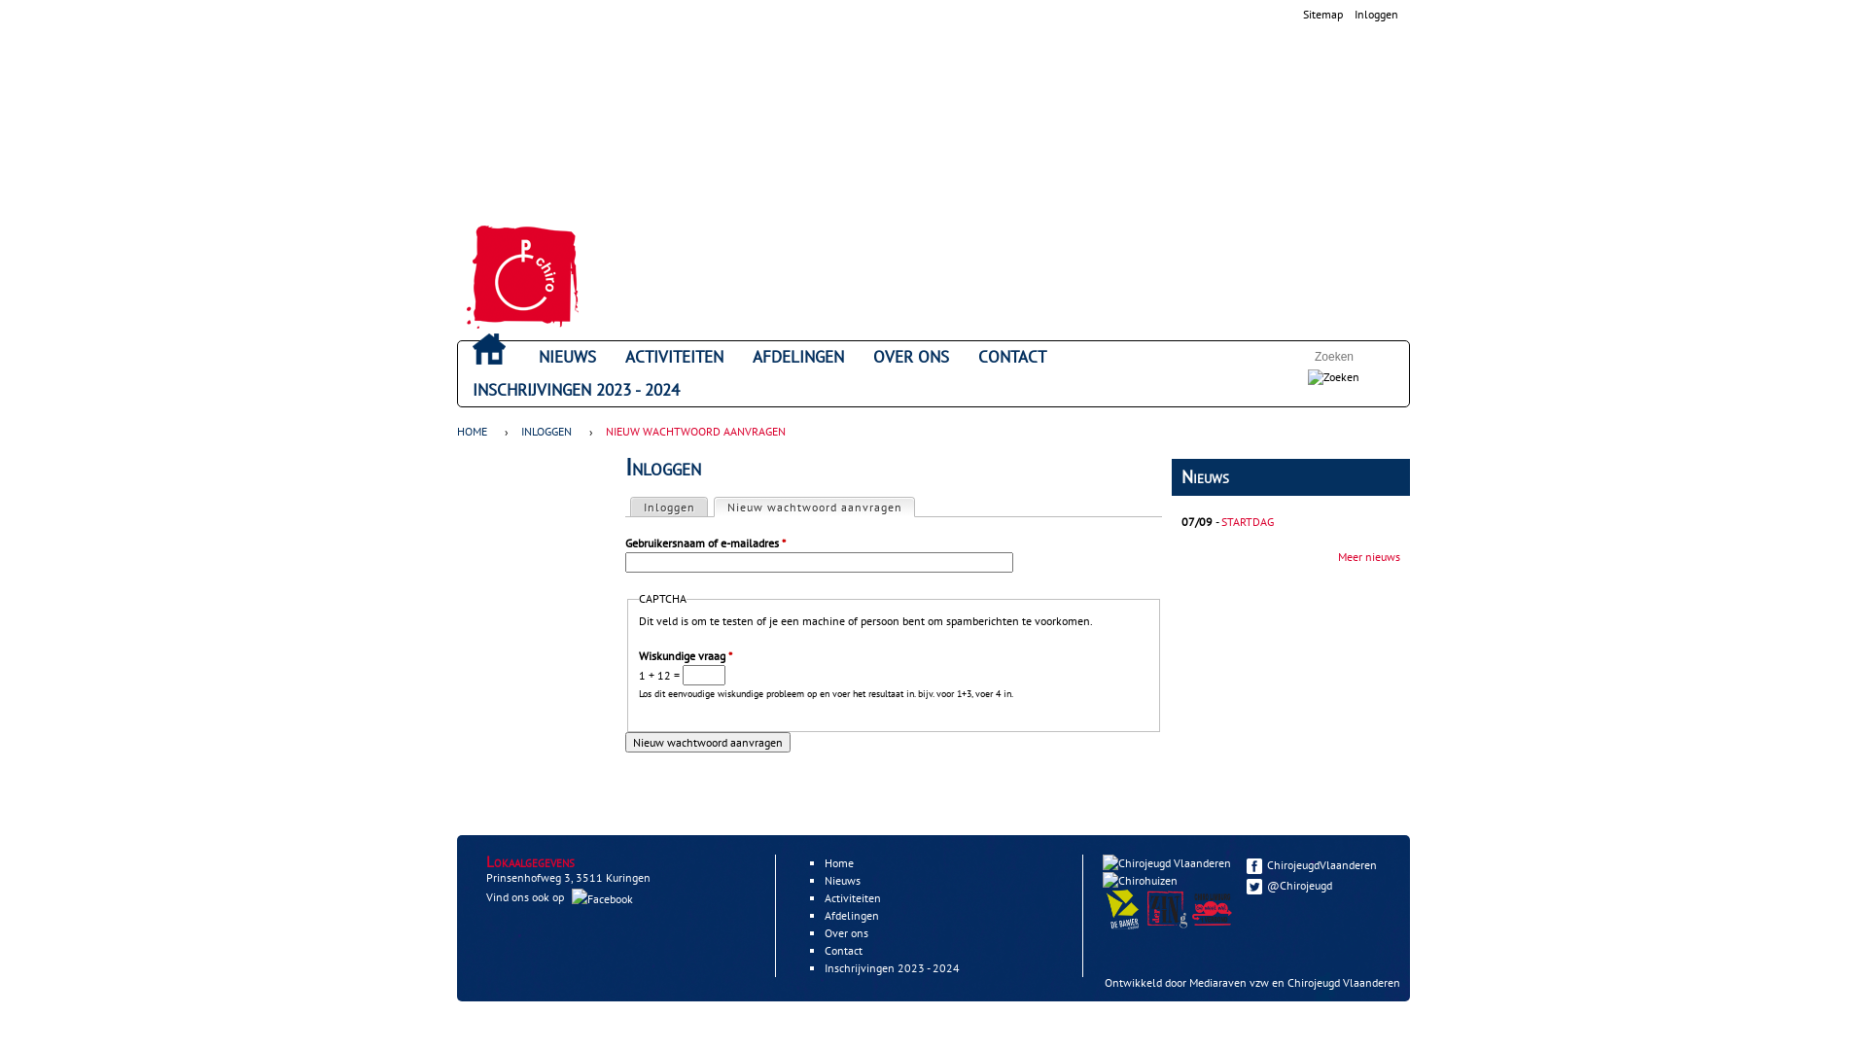 The width and height of the screenshot is (1867, 1050). Describe the element at coordinates (476, 432) in the screenshot. I see `HOME` at that location.